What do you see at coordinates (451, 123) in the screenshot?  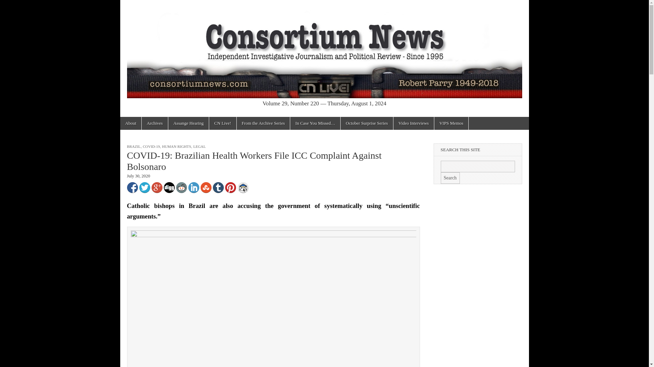 I see `VIPS Memos` at bounding box center [451, 123].